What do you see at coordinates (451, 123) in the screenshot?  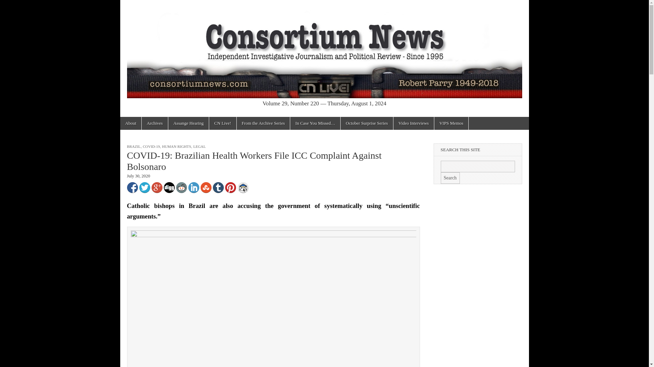 I see `VIPS Memos` at bounding box center [451, 123].